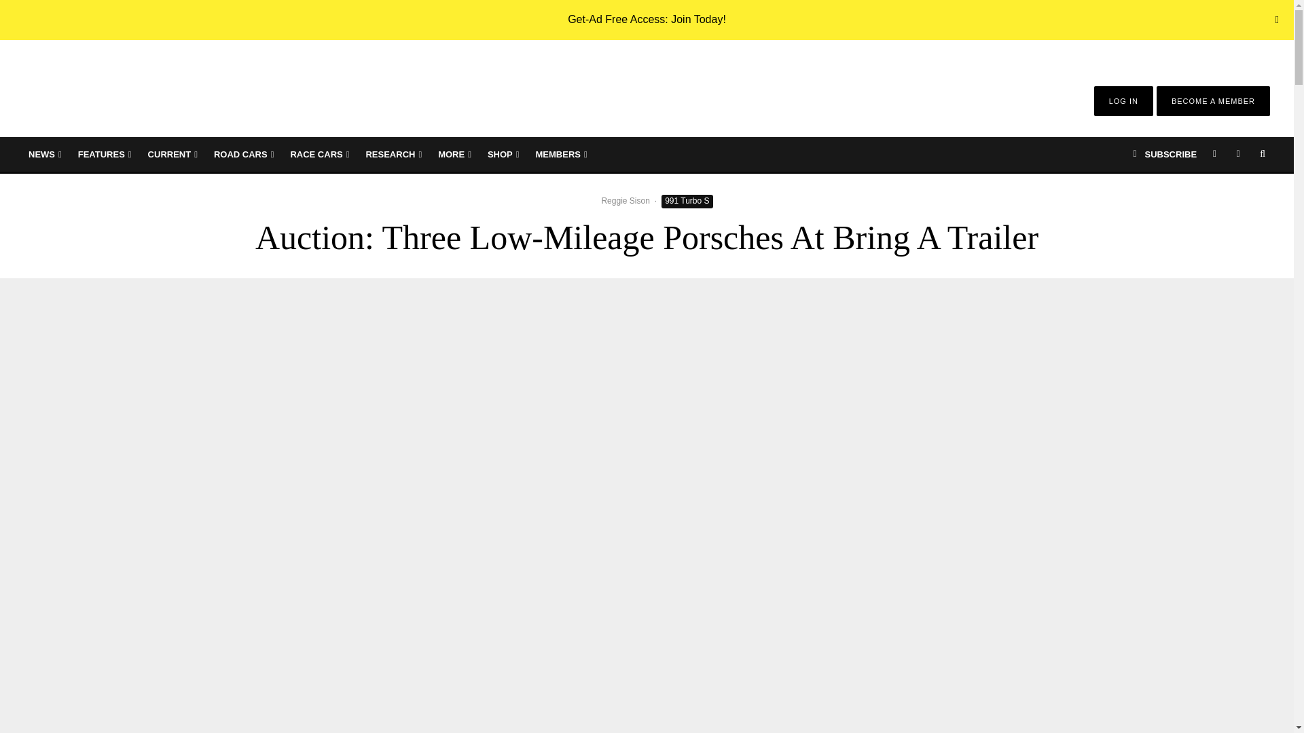  What do you see at coordinates (243, 154) in the screenshot?
I see `ROAD CARS` at bounding box center [243, 154].